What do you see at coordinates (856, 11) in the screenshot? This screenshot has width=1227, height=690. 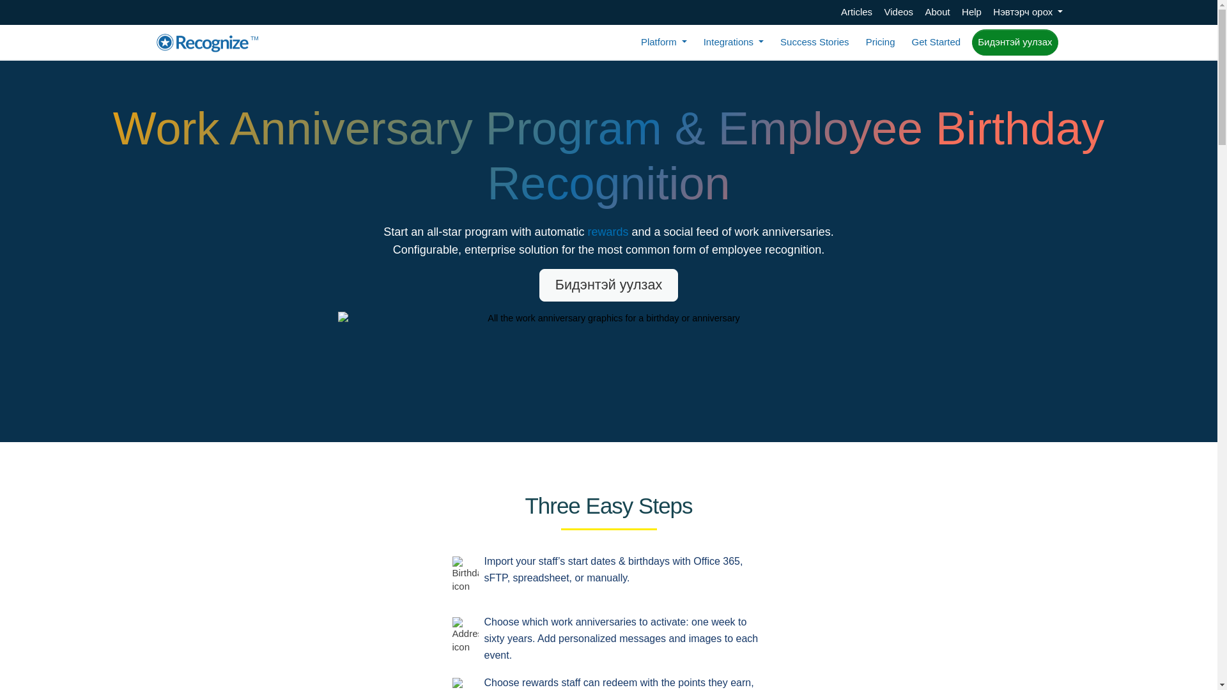 I see `Articles` at bounding box center [856, 11].